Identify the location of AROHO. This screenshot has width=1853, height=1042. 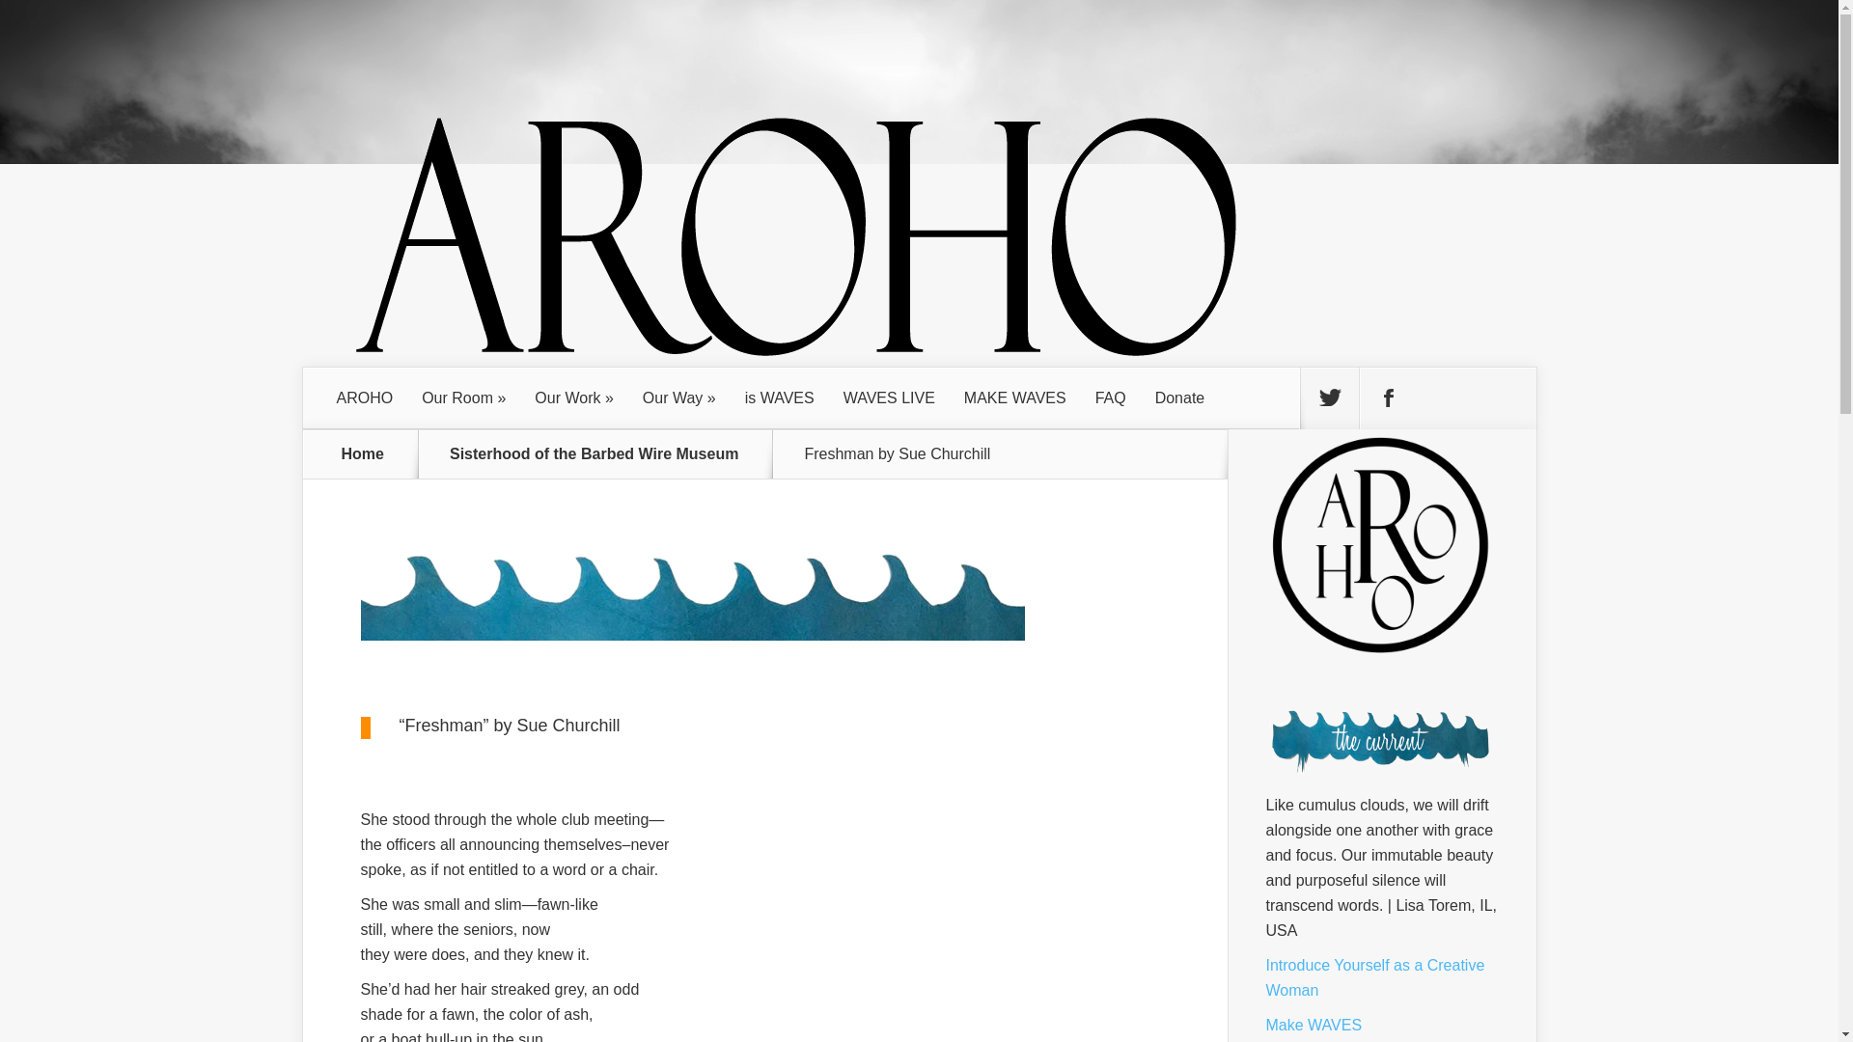
(365, 398).